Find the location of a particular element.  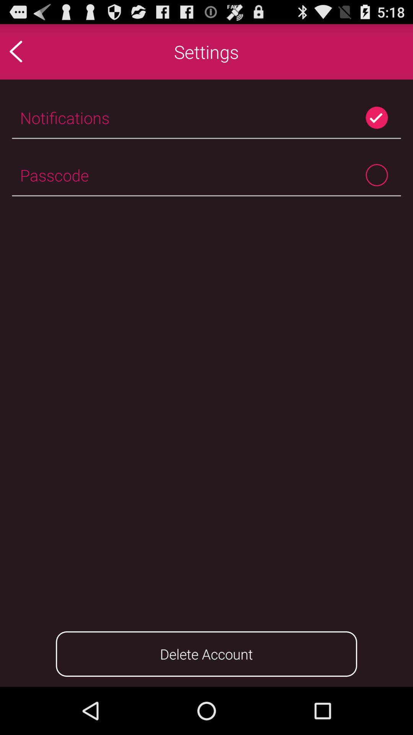

press the item next to the notifications icon is located at coordinates (376, 118).